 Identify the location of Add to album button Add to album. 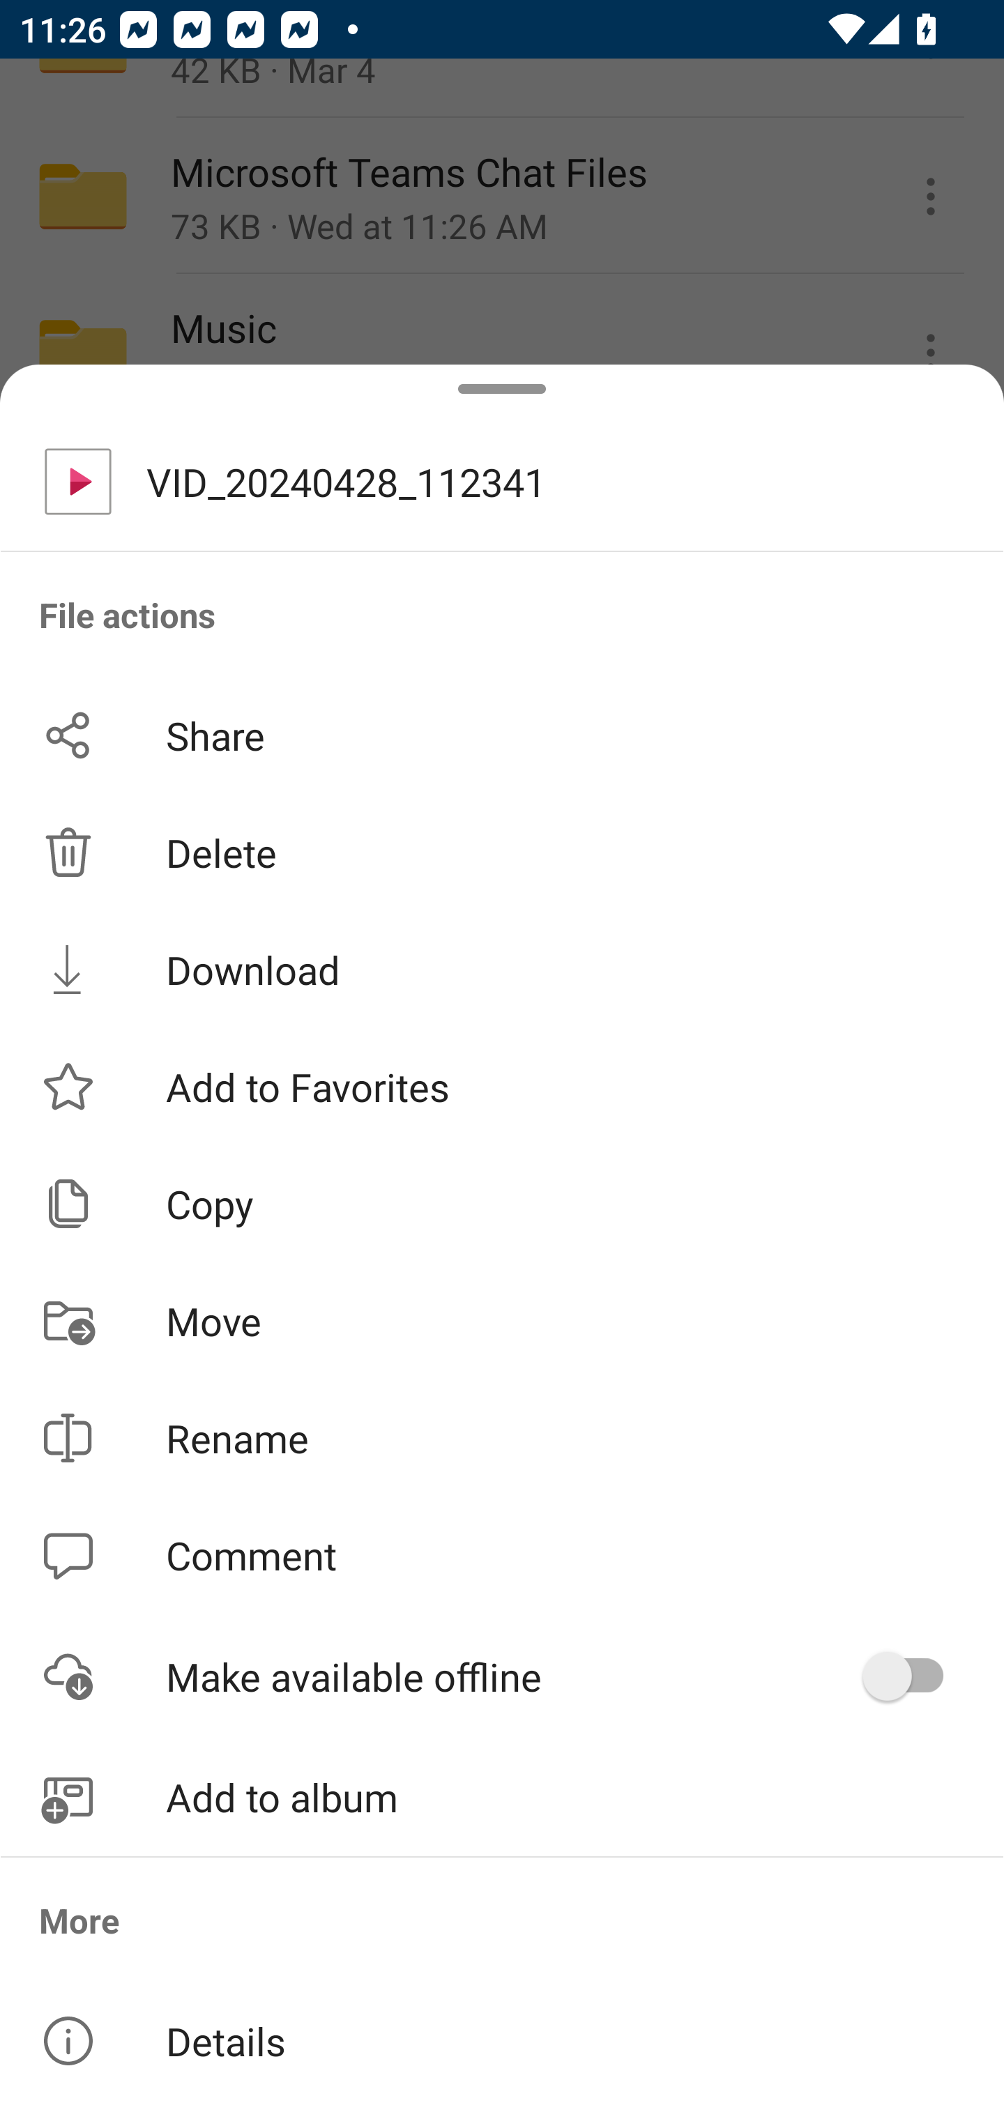
(502, 1797).